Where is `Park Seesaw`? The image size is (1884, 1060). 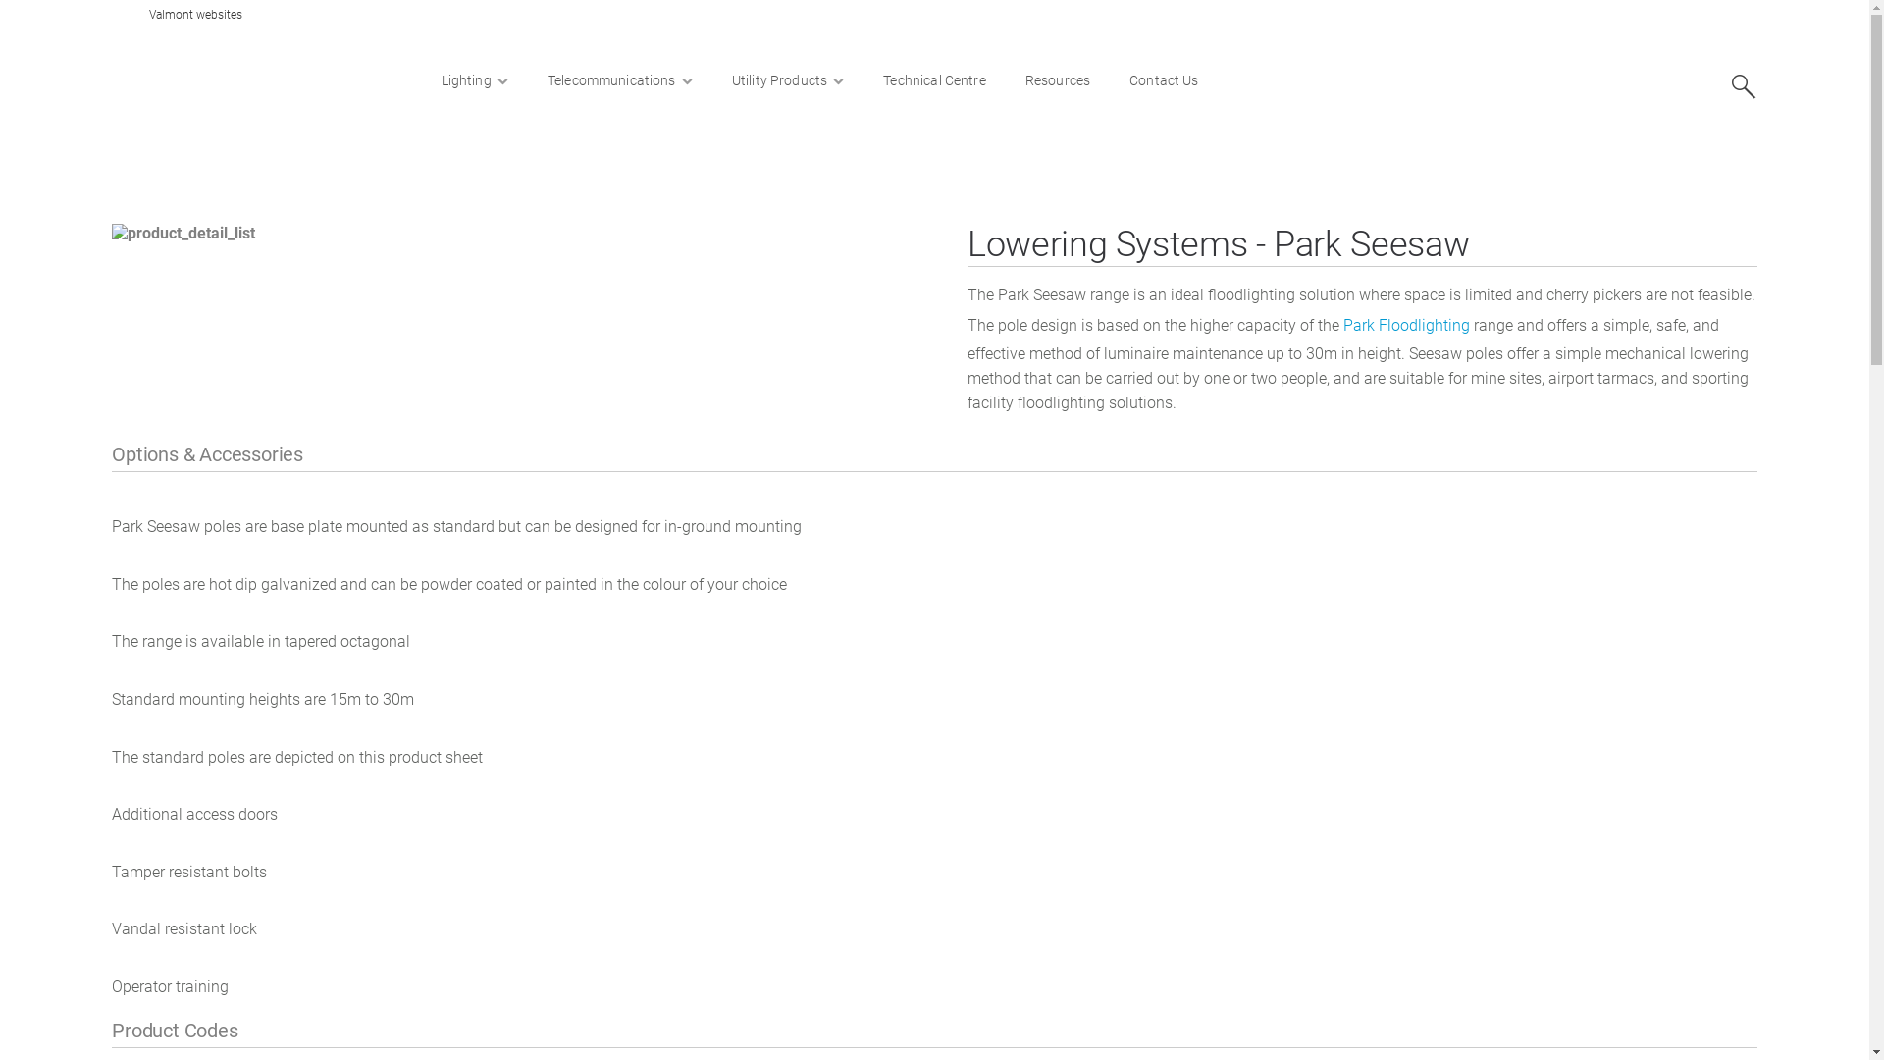 Park Seesaw is located at coordinates (473, 171).